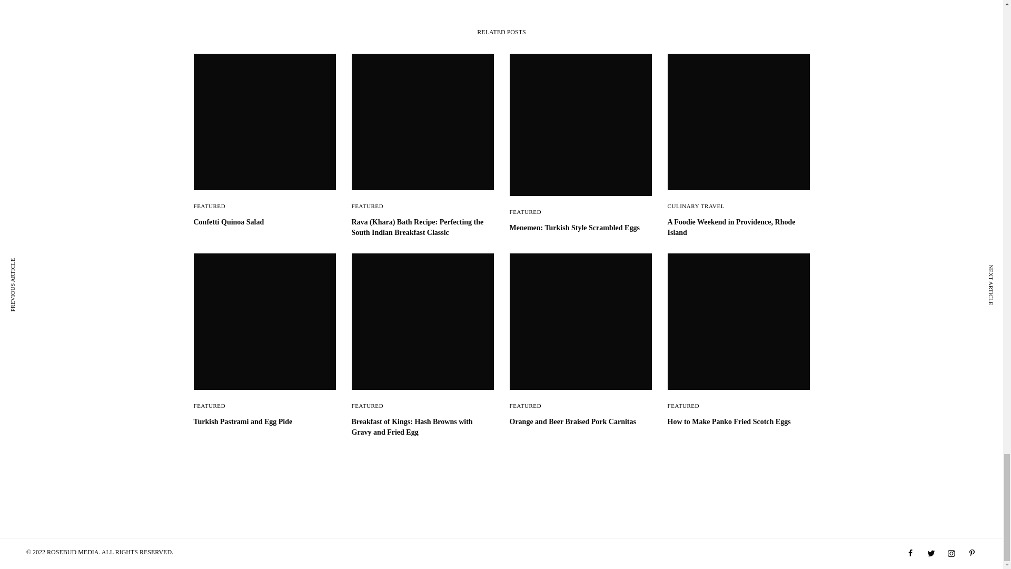 This screenshot has width=1011, height=569. I want to click on A Foodie Weekend in Providence, Rhode Island, so click(738, 227).